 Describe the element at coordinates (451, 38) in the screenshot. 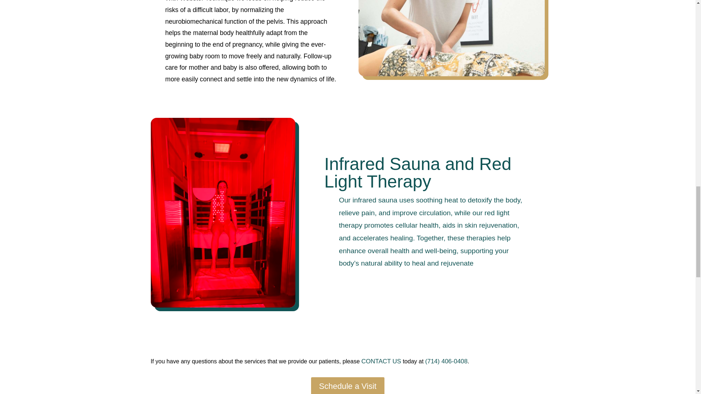

I see `Sash pelvis check` at that location.